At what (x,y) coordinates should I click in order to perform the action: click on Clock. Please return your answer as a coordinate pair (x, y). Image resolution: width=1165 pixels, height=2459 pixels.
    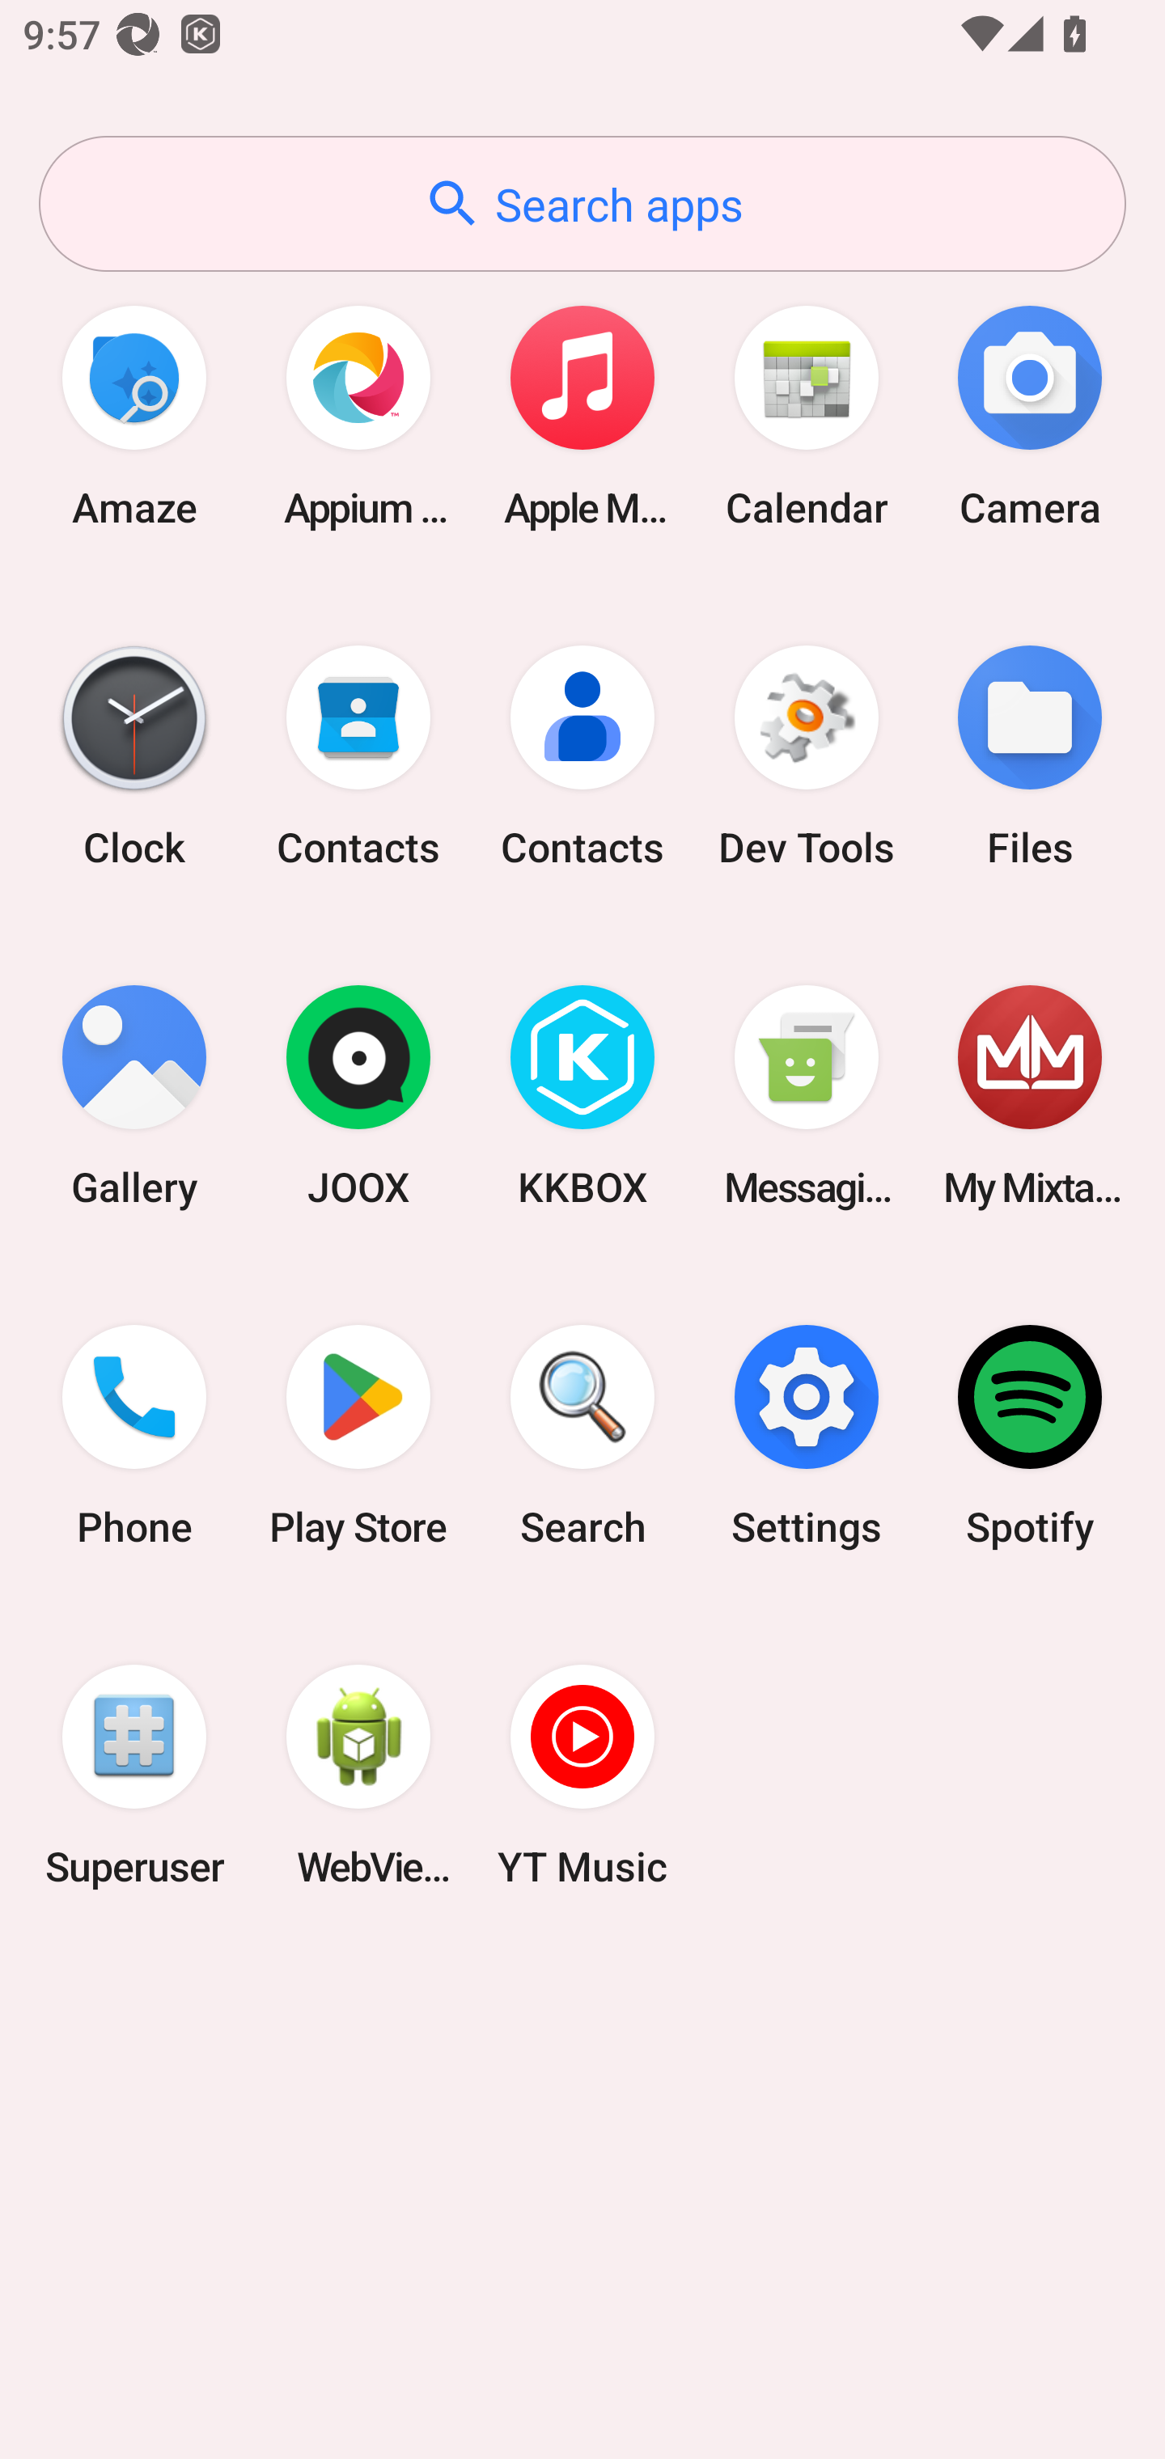
    Looking at the image, I should click on (134, 755).